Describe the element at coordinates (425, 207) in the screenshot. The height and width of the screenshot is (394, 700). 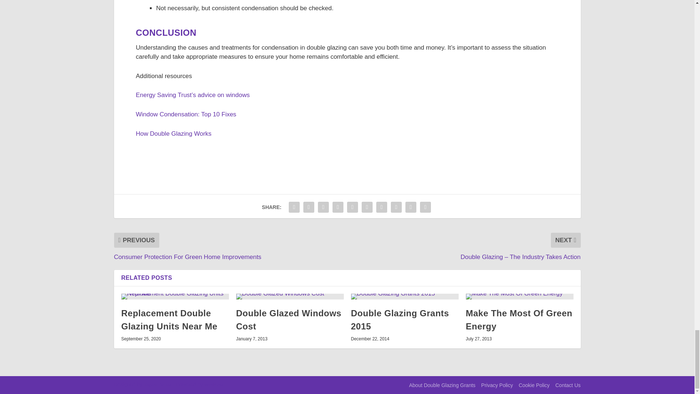
I see `Share "Condensation in Double Glazing" via Print` at that location.